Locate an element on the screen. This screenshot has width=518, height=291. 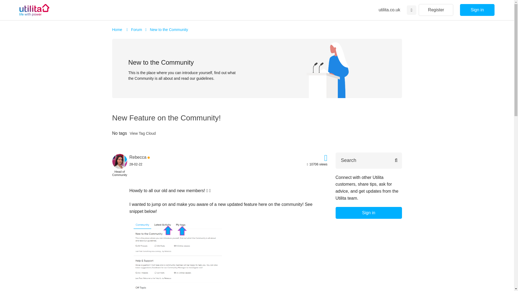
New Feature on the Community! is located at coordinates (167, 118).